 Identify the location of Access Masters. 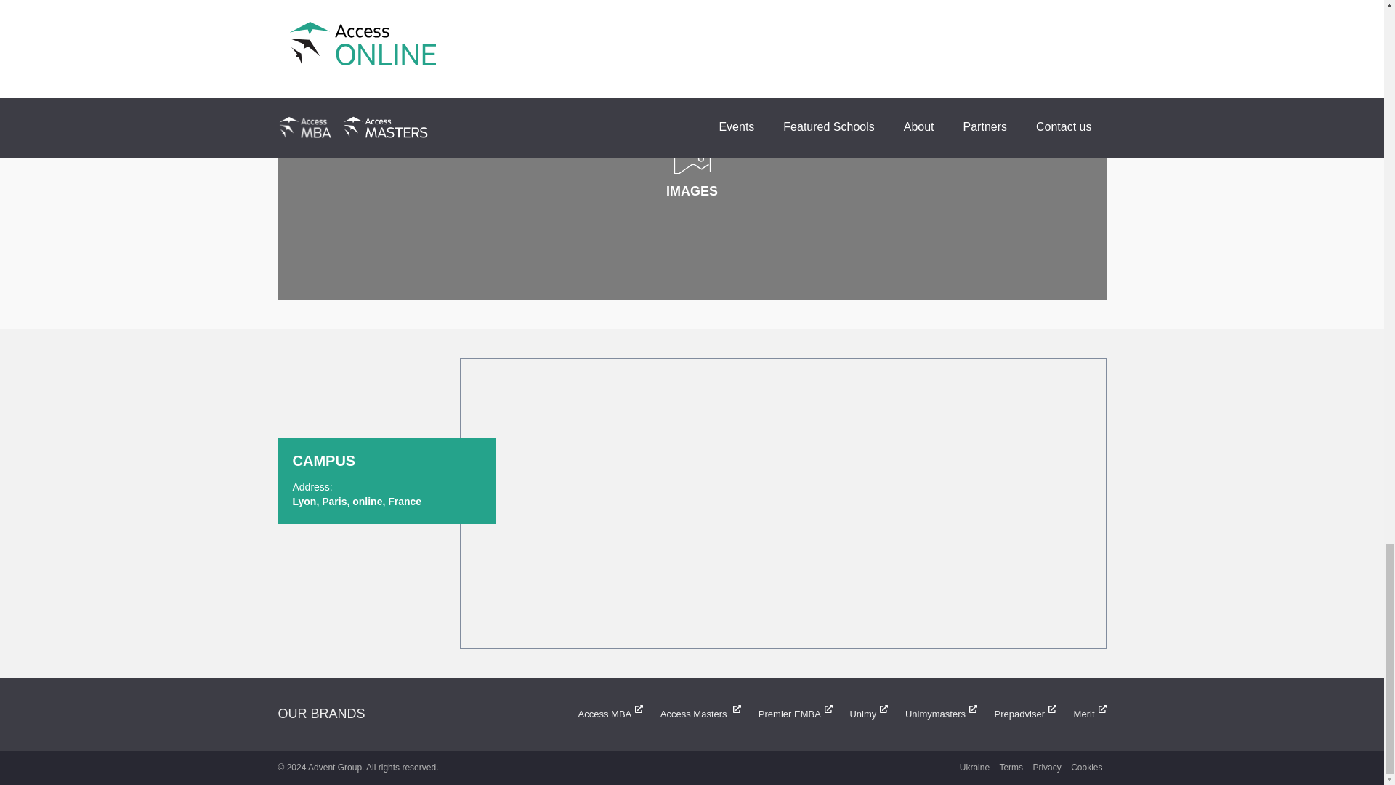
(693, 714).